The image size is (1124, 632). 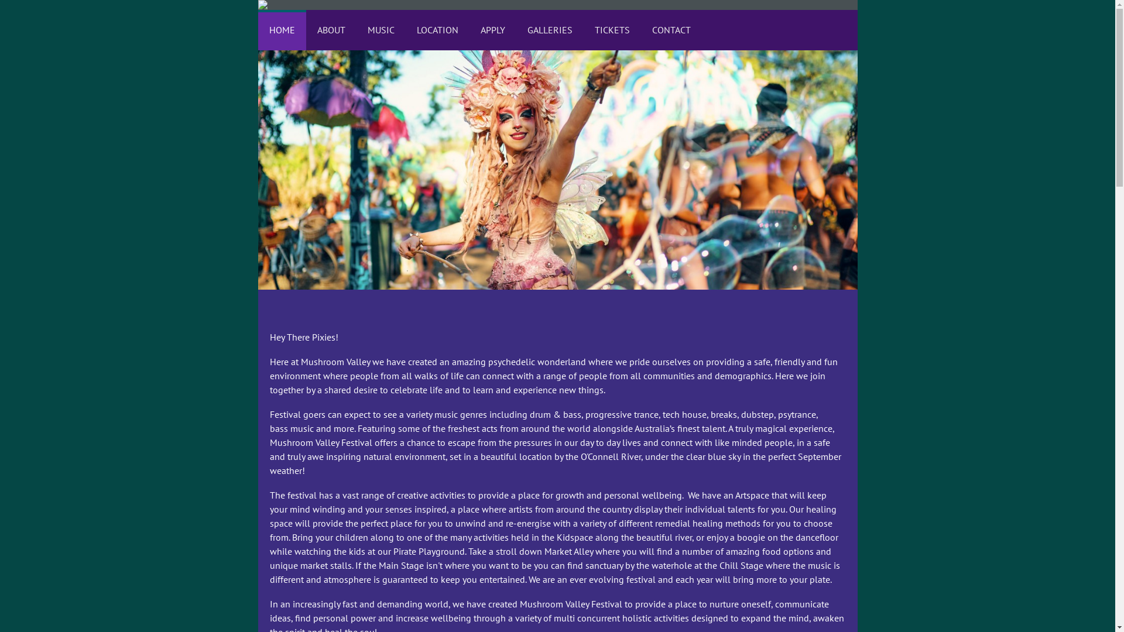 What do you see at coordinates (331, 30) in the screenshot?
I see `ABOUT` at bounding box center [331, 30].